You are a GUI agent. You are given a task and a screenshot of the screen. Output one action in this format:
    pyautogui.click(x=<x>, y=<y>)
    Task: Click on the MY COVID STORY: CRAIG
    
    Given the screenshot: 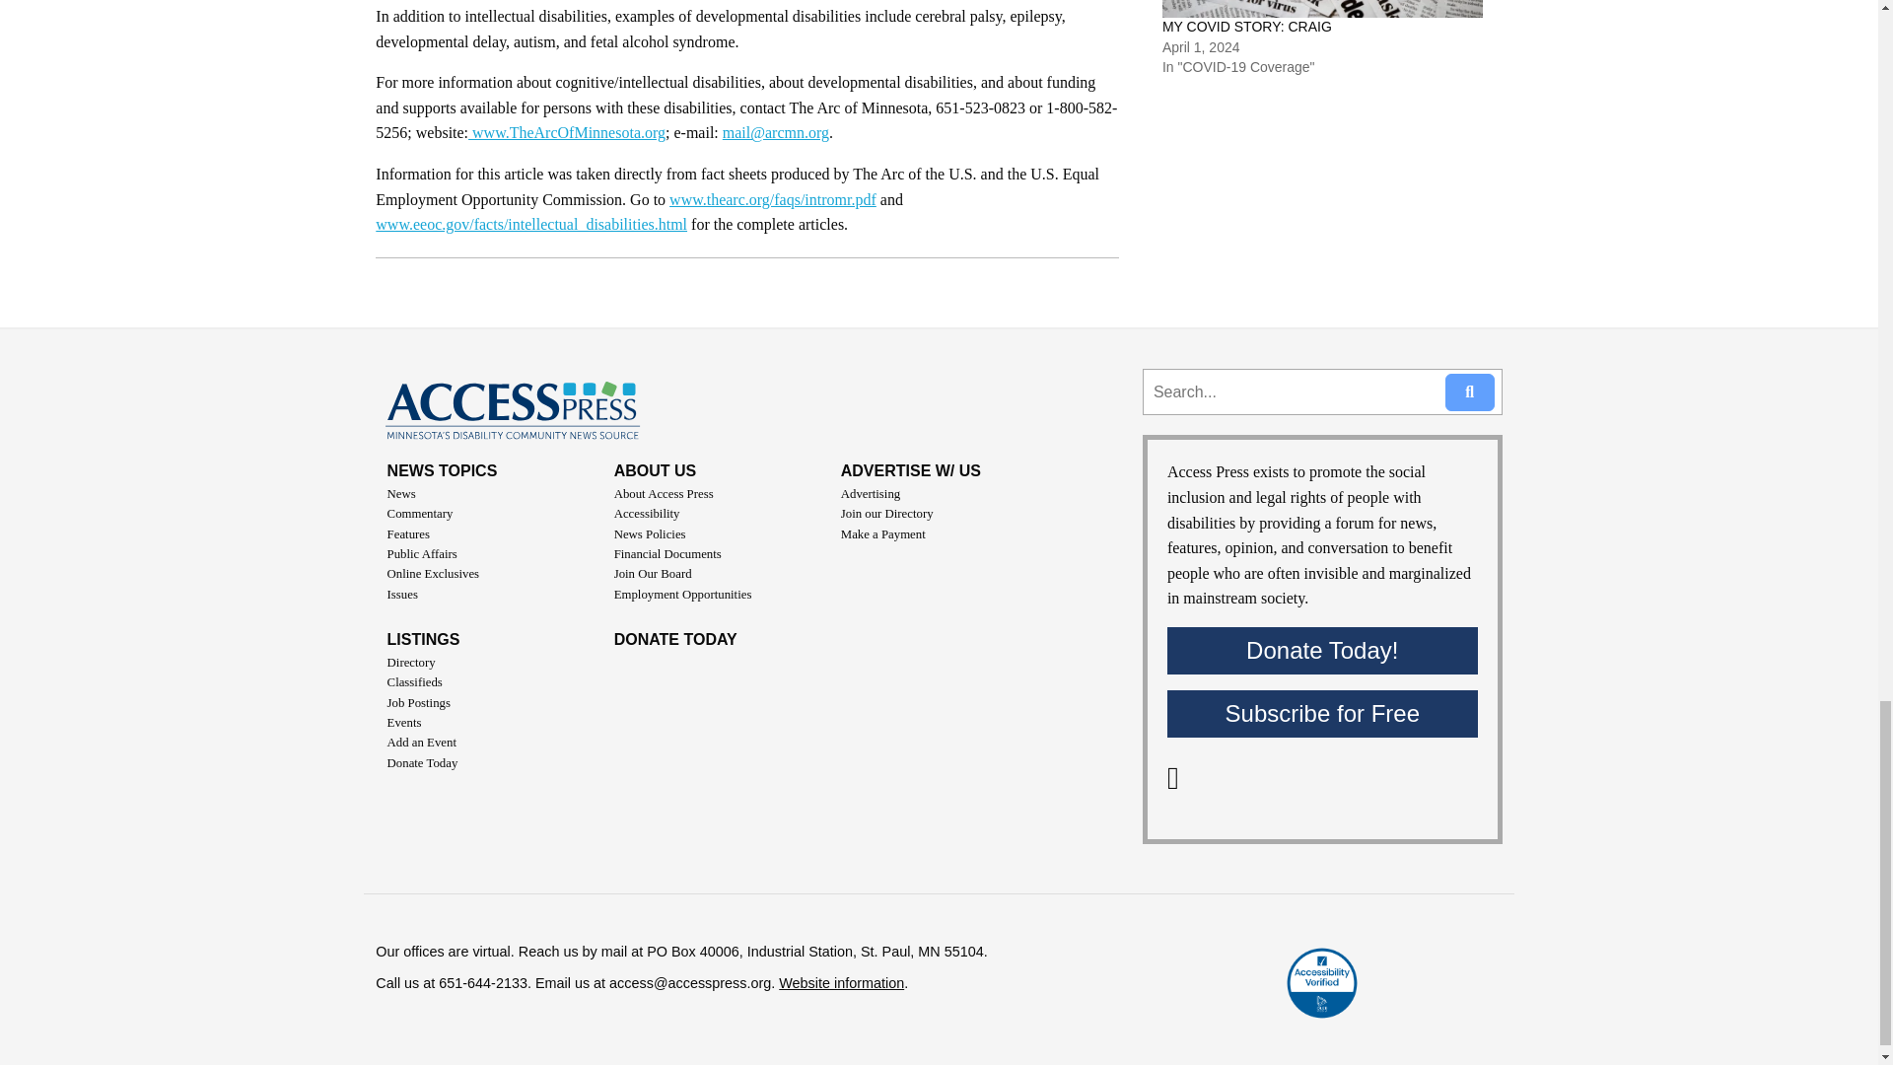 What is the action you would take?
    pyautogui.click(x=1246, y=26)
    